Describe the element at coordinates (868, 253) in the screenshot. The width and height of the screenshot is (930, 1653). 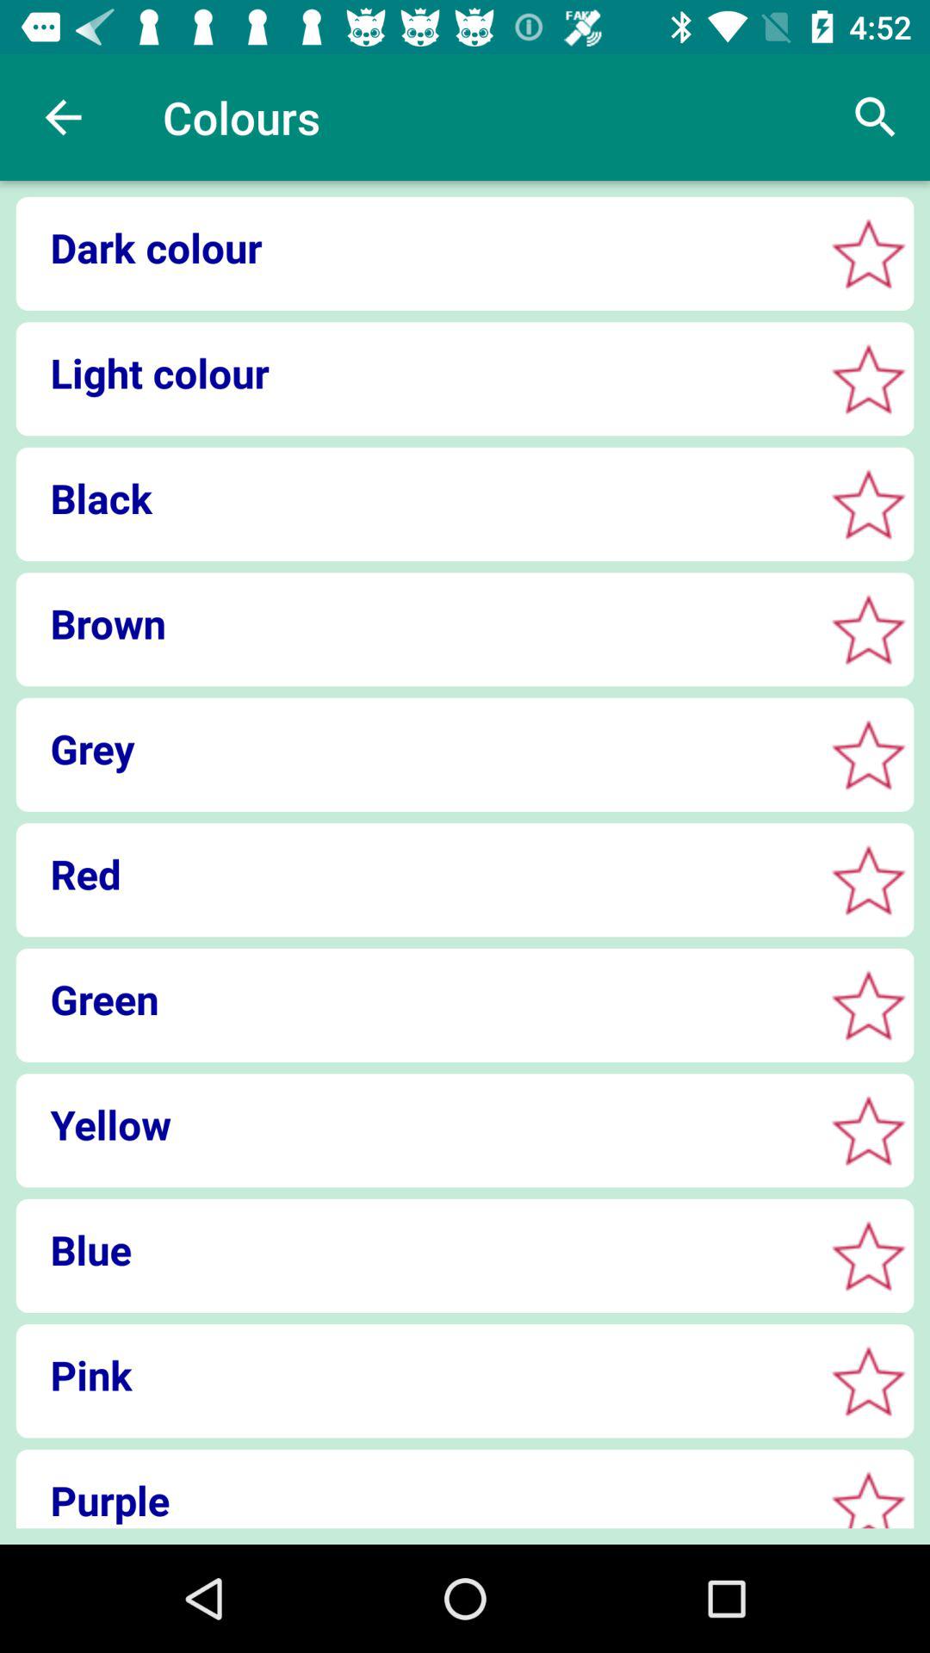
I see `add to favorites` at that location.